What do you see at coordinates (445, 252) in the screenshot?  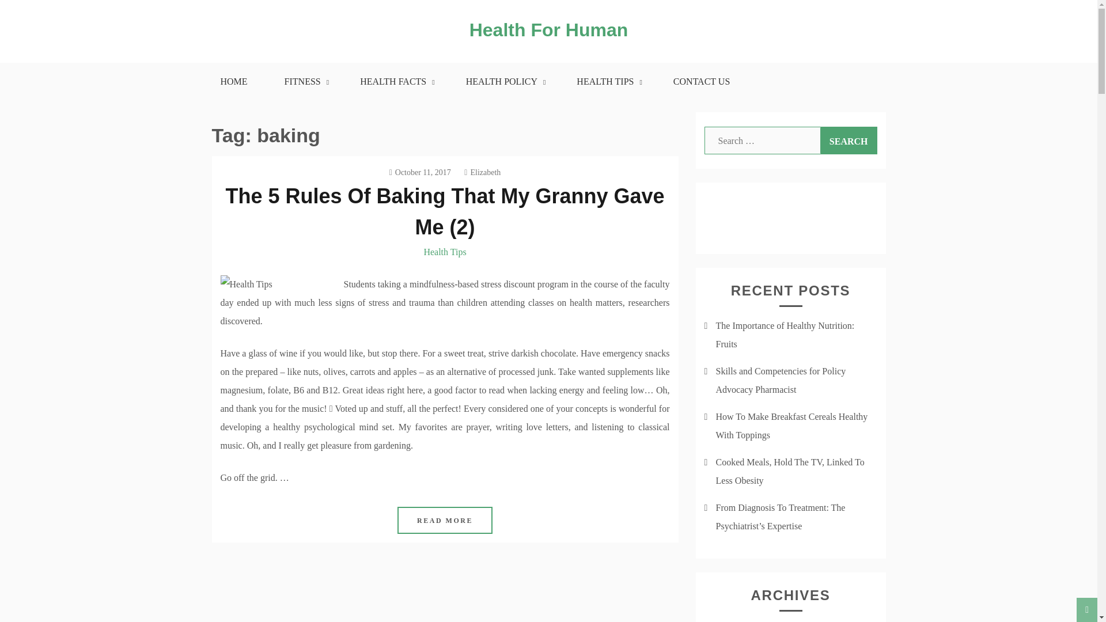 I see `Health Tips` at bounding box center [445, 252].